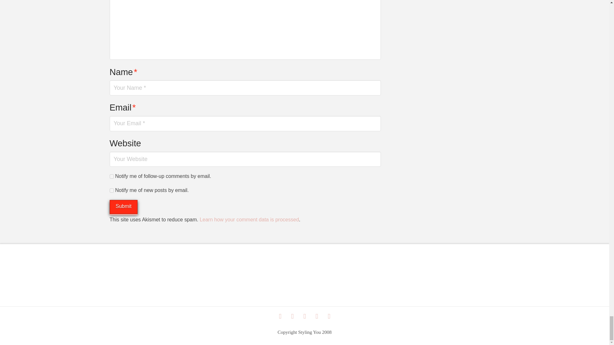 This screenshot has width=614, height=345. What do you see at coordinates (304, 316) in the screenshot?
I see `Instagram` at bounding box center [304, 316].